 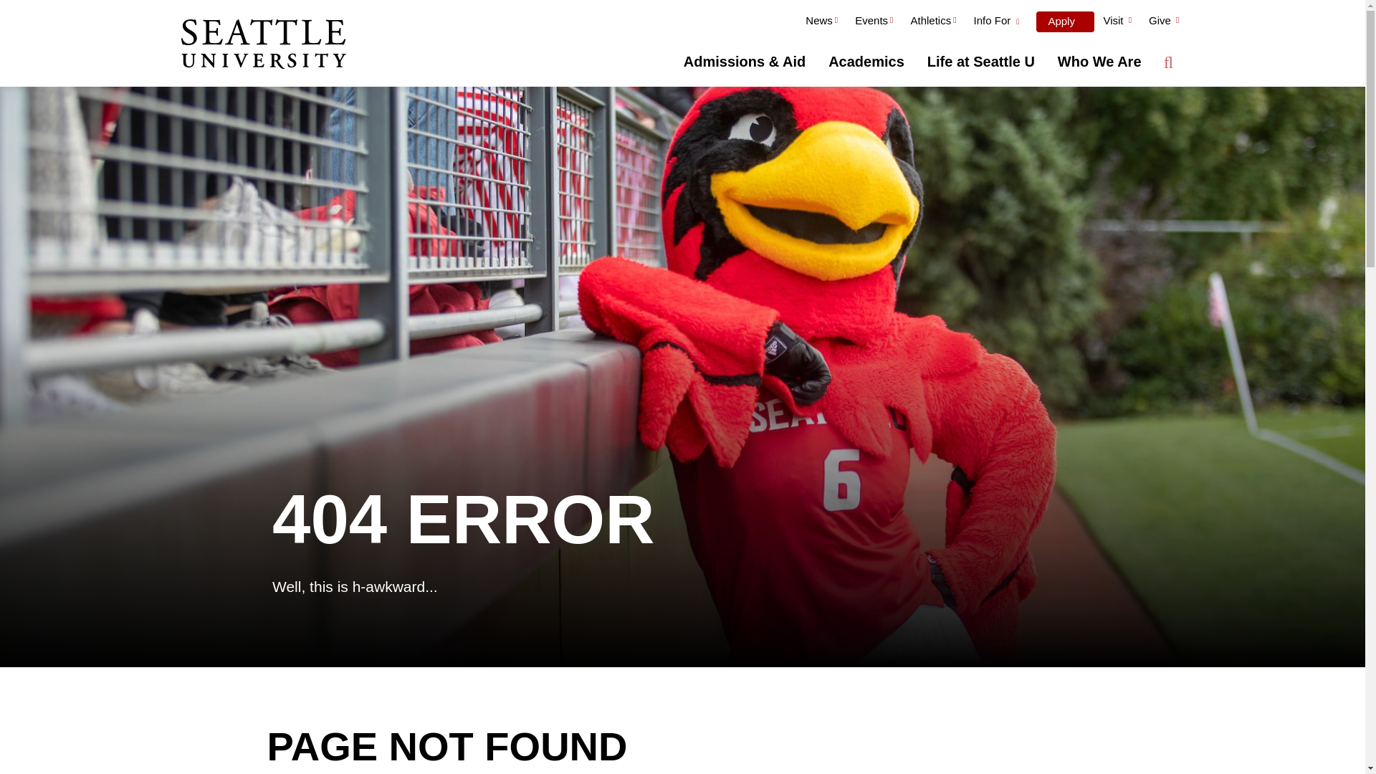 What do you see at coordinates (821, 22) in the screenshot?
I see `News` at bounding box center [821, 22].